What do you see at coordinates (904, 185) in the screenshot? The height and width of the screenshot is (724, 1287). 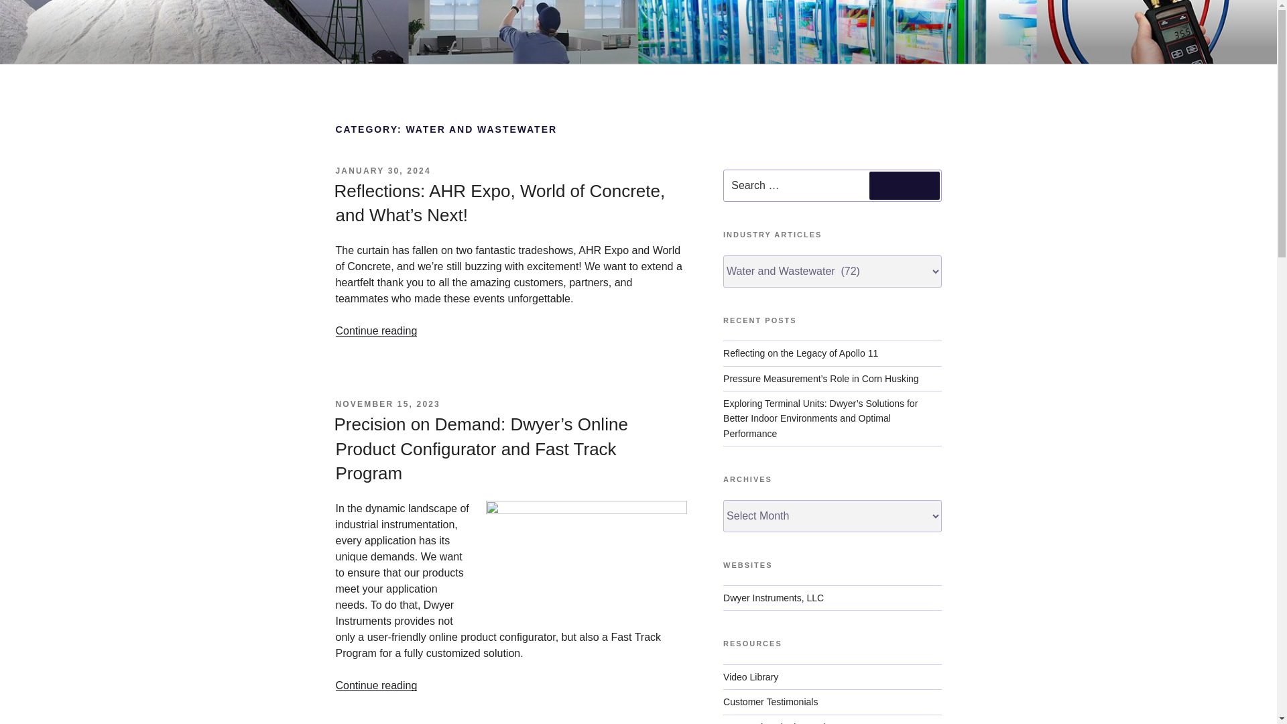 I see `Search` at bounding box center [904, 185].